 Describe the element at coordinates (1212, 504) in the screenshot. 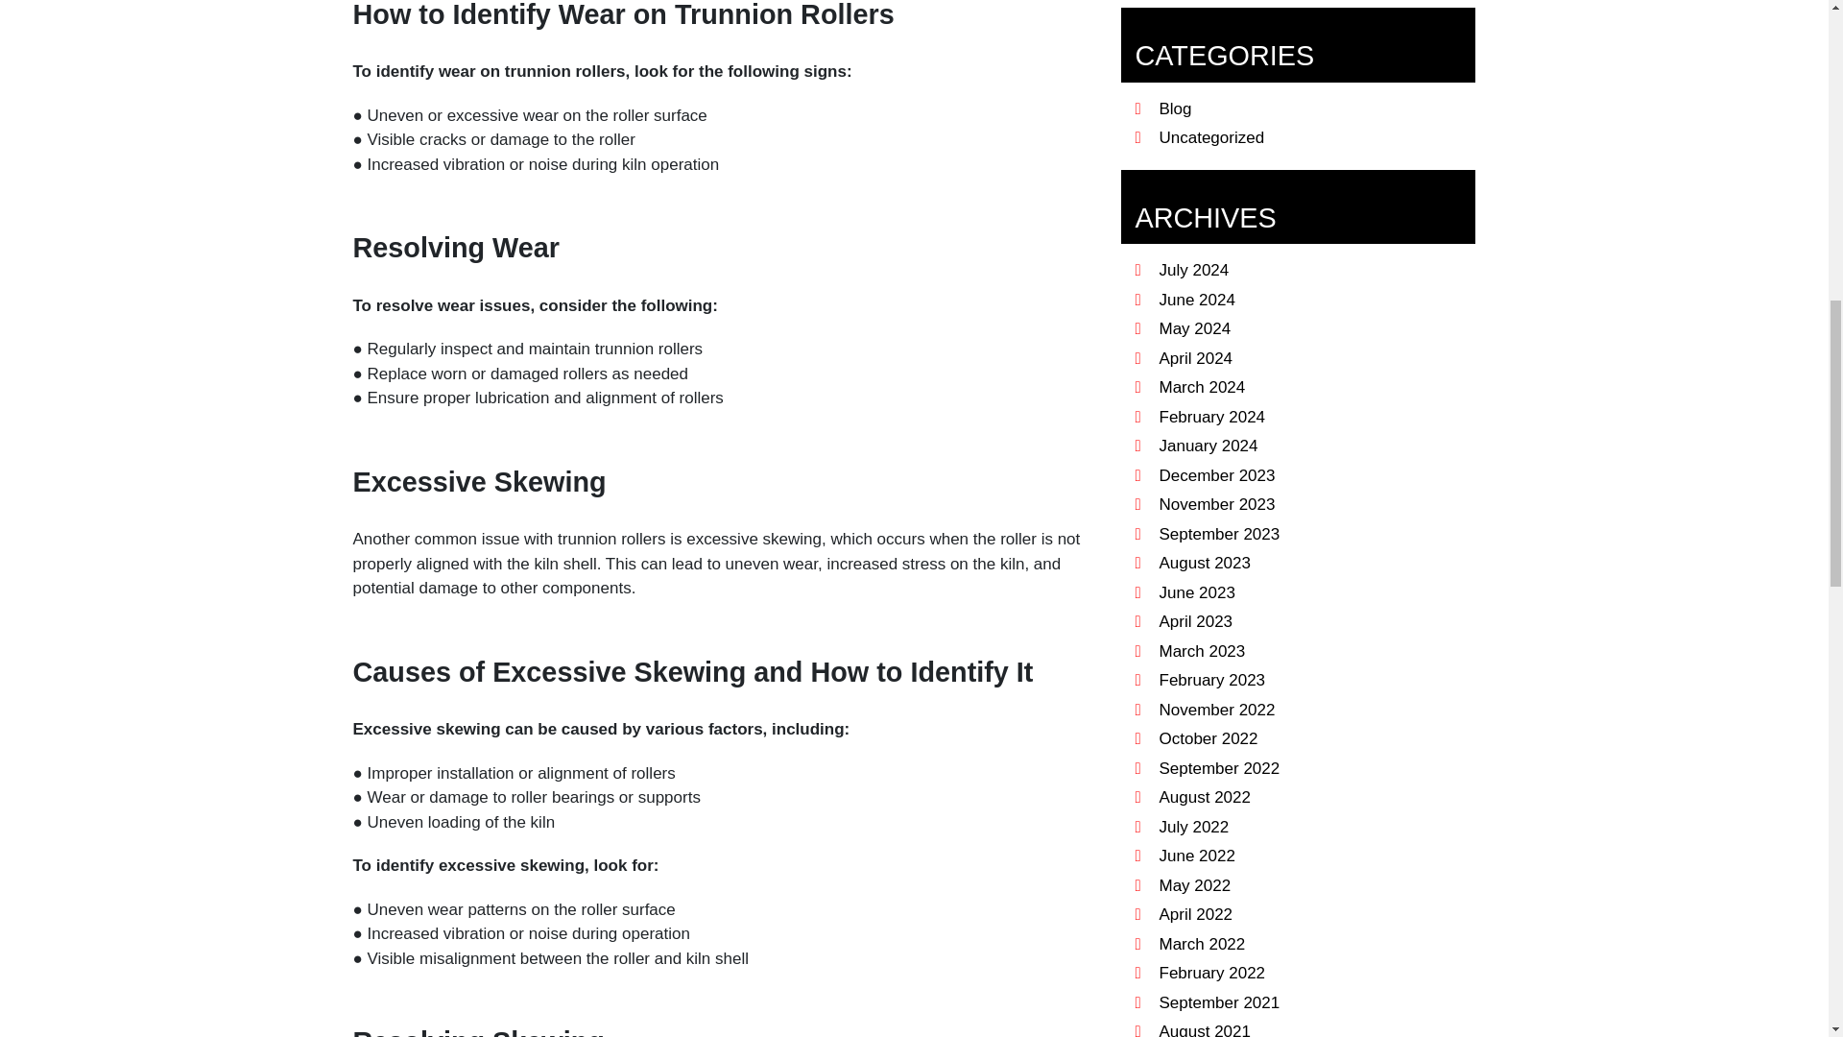

I see `November 2023` at that location.